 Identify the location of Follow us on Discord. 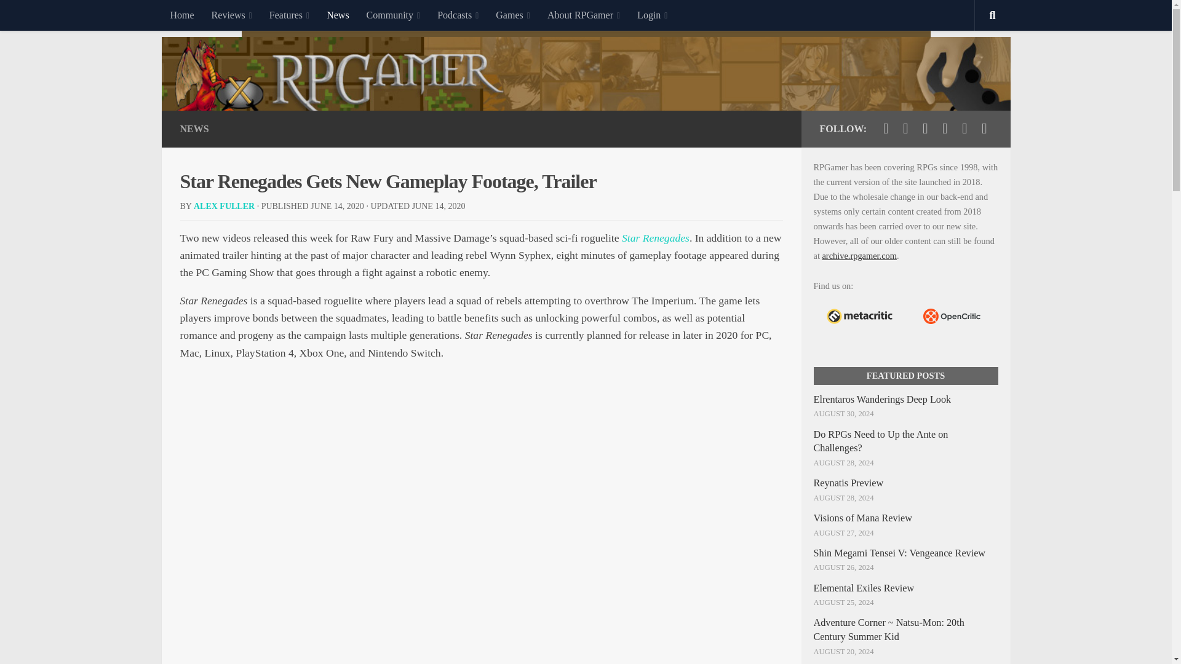
(964, 128).